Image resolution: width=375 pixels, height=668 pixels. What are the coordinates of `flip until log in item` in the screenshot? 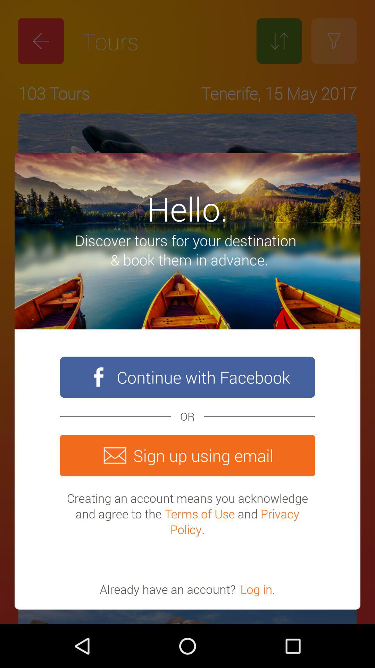 It's located at (256, 589).